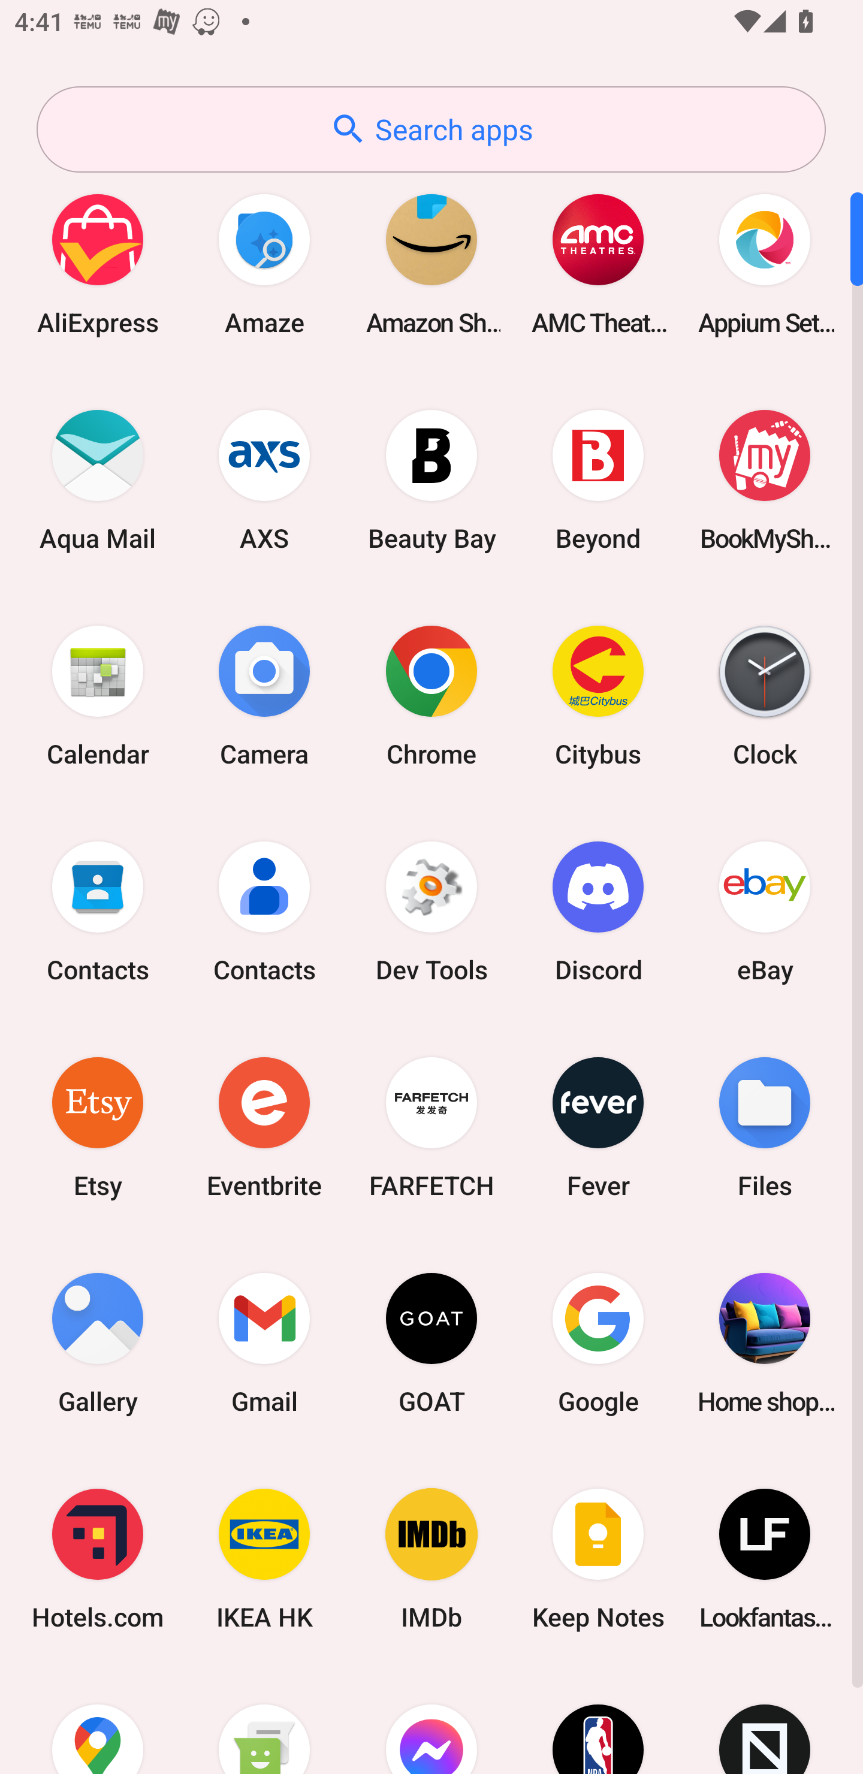 This screenshot has height=1774, width=863. What do you see at coordinates (431, 1559) in the screenshot?
I see `IMDb` at bounding box center [431, 1559].